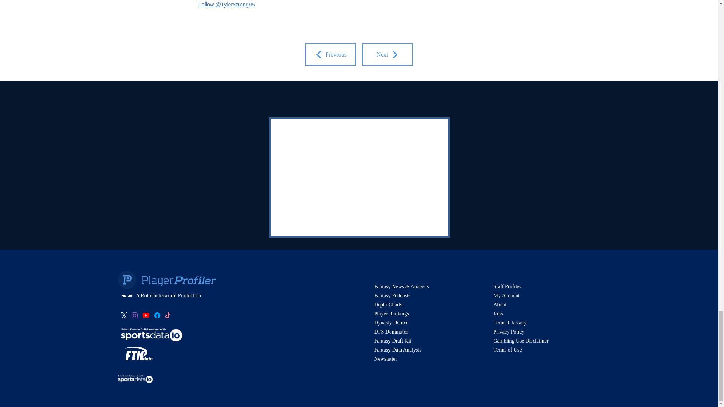 The height and width of the screenshot is (407, 724). I want to click on RotoUnderworld on Instagram, so click(134, 315).